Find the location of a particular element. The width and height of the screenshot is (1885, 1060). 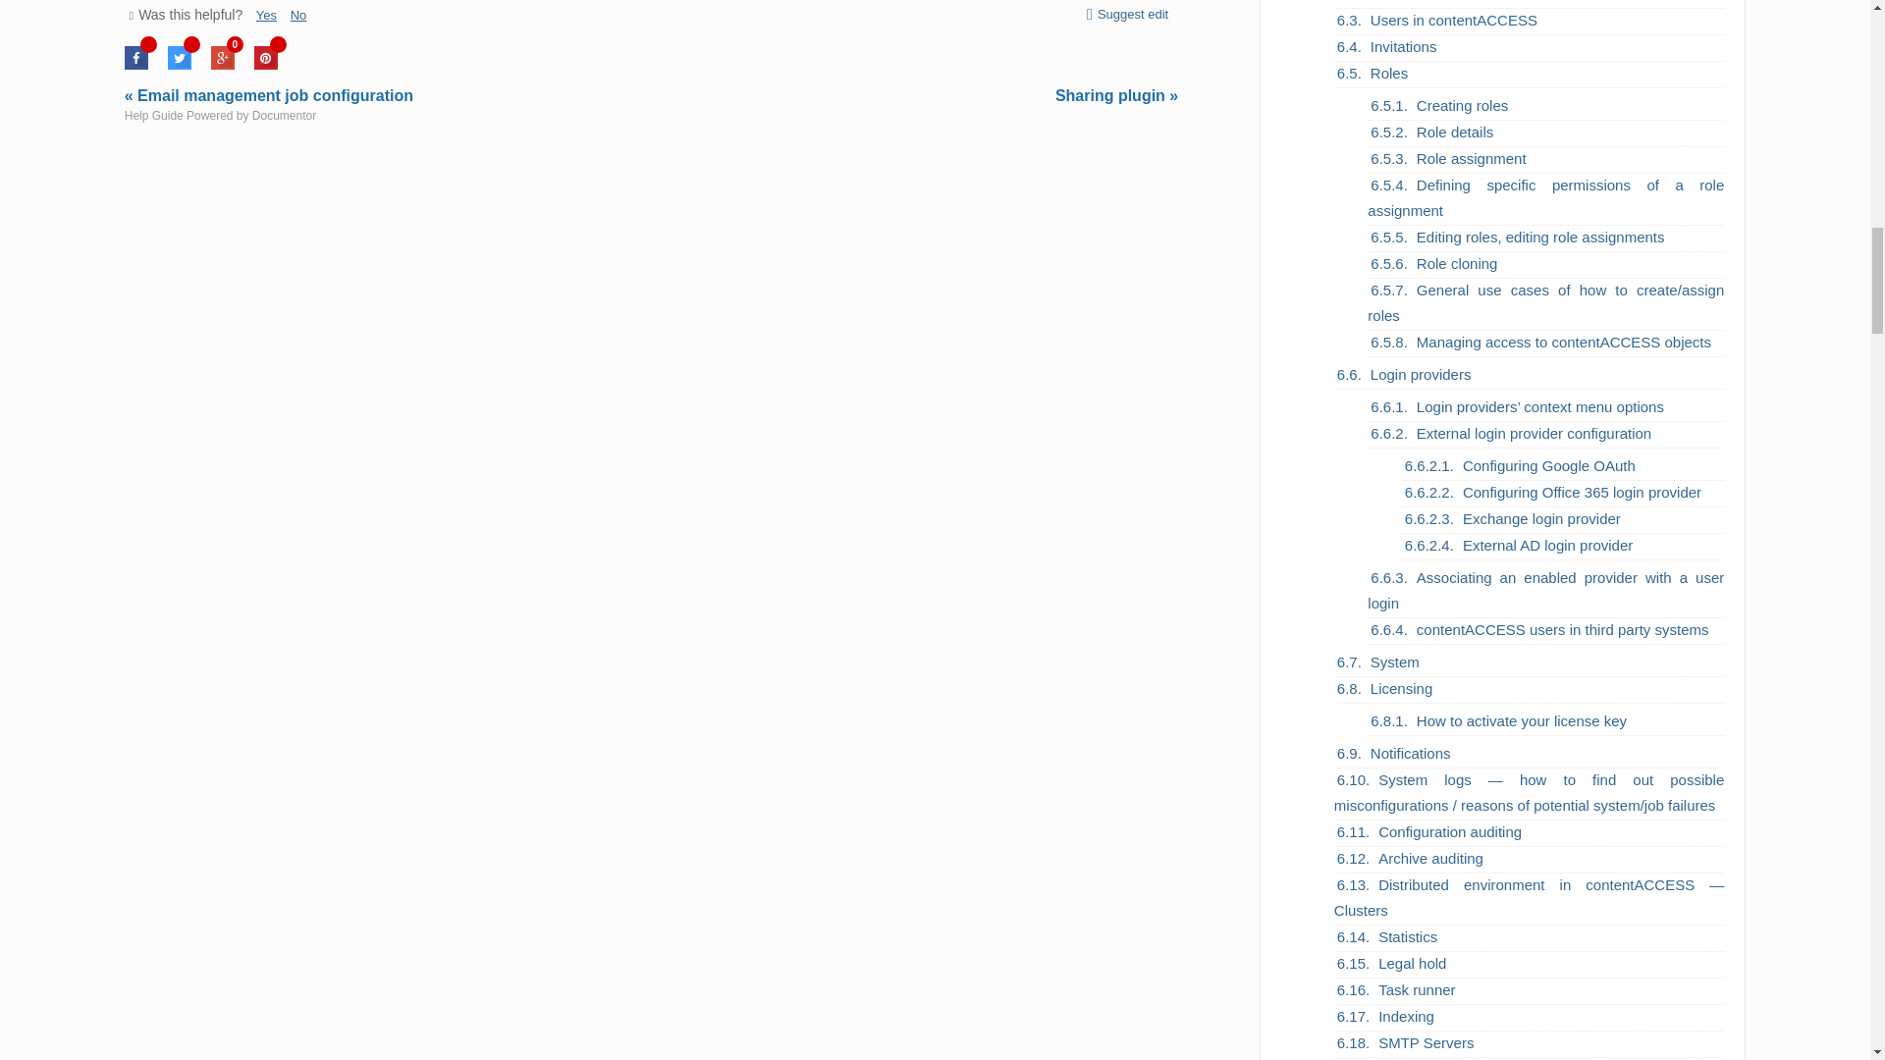

Give suggestion is located at coordinates (1124, 14).